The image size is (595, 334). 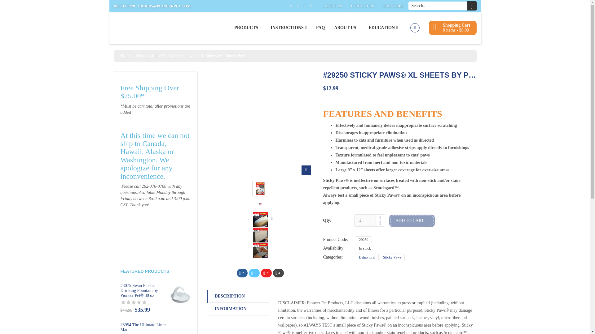 What do you see at coordinates (415, 28) in the screenshot?
I see `My Account` at bounding box center [415, 28].